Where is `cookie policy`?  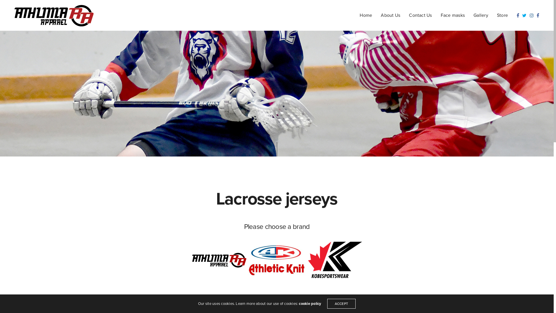 cookie policy is located at coordinates (310, 304).